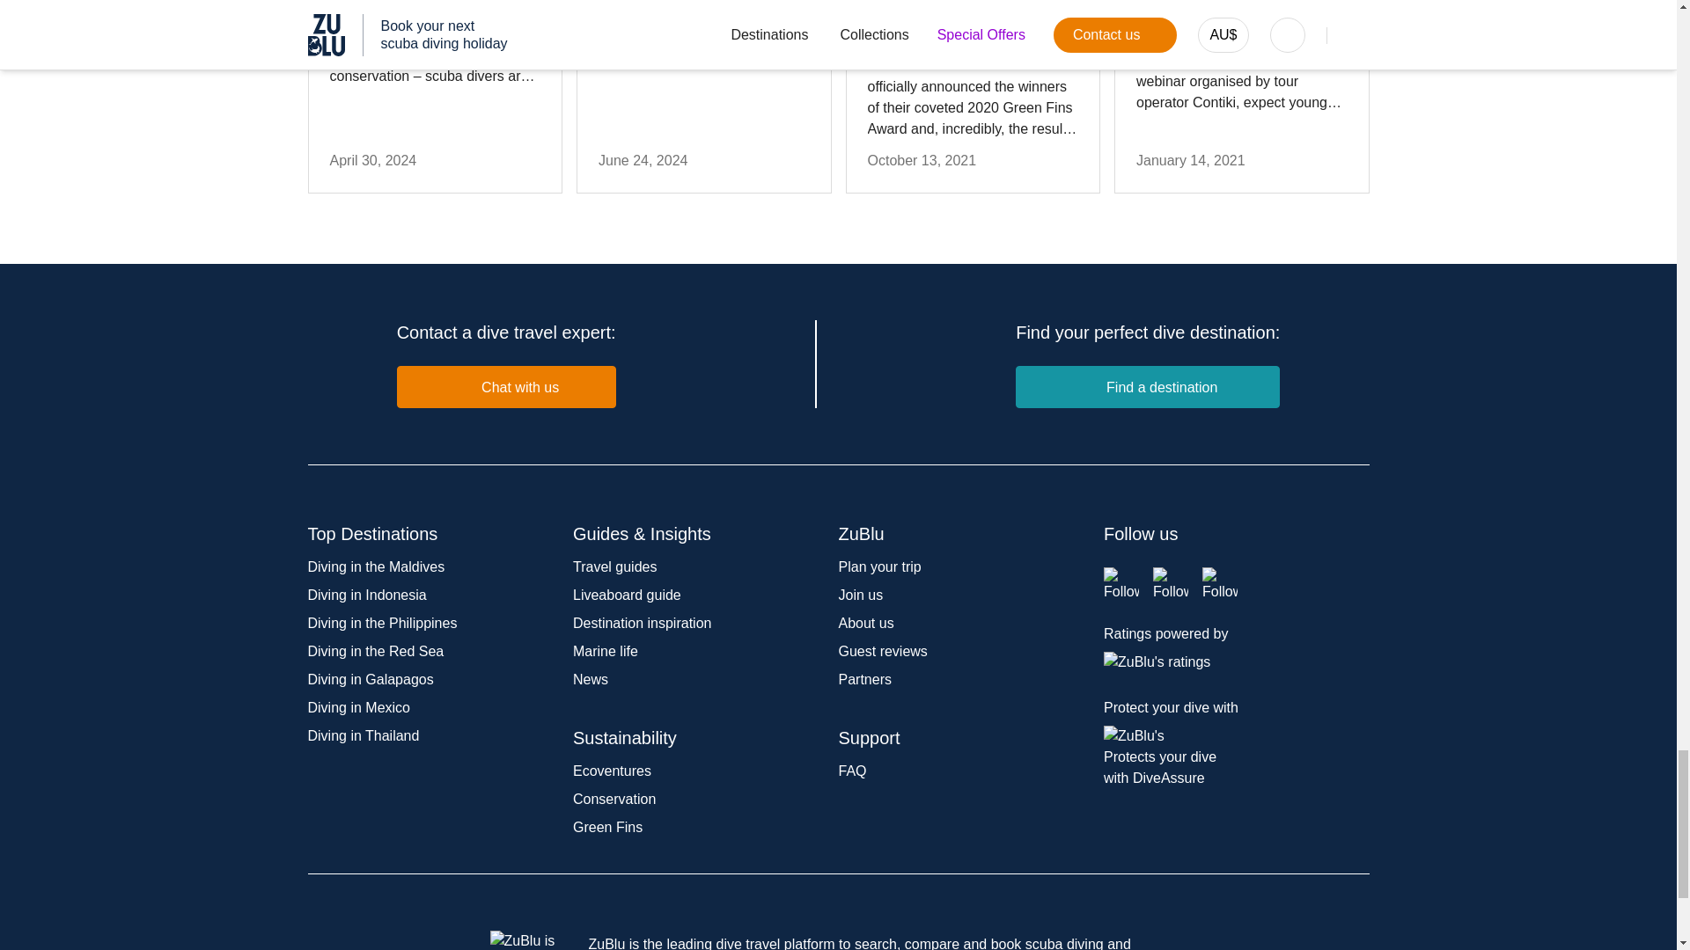  What do you see at coordinates (371, 679) in the screenshot?
I see `Diving in Galapagos` at bounding box center [371, 679].